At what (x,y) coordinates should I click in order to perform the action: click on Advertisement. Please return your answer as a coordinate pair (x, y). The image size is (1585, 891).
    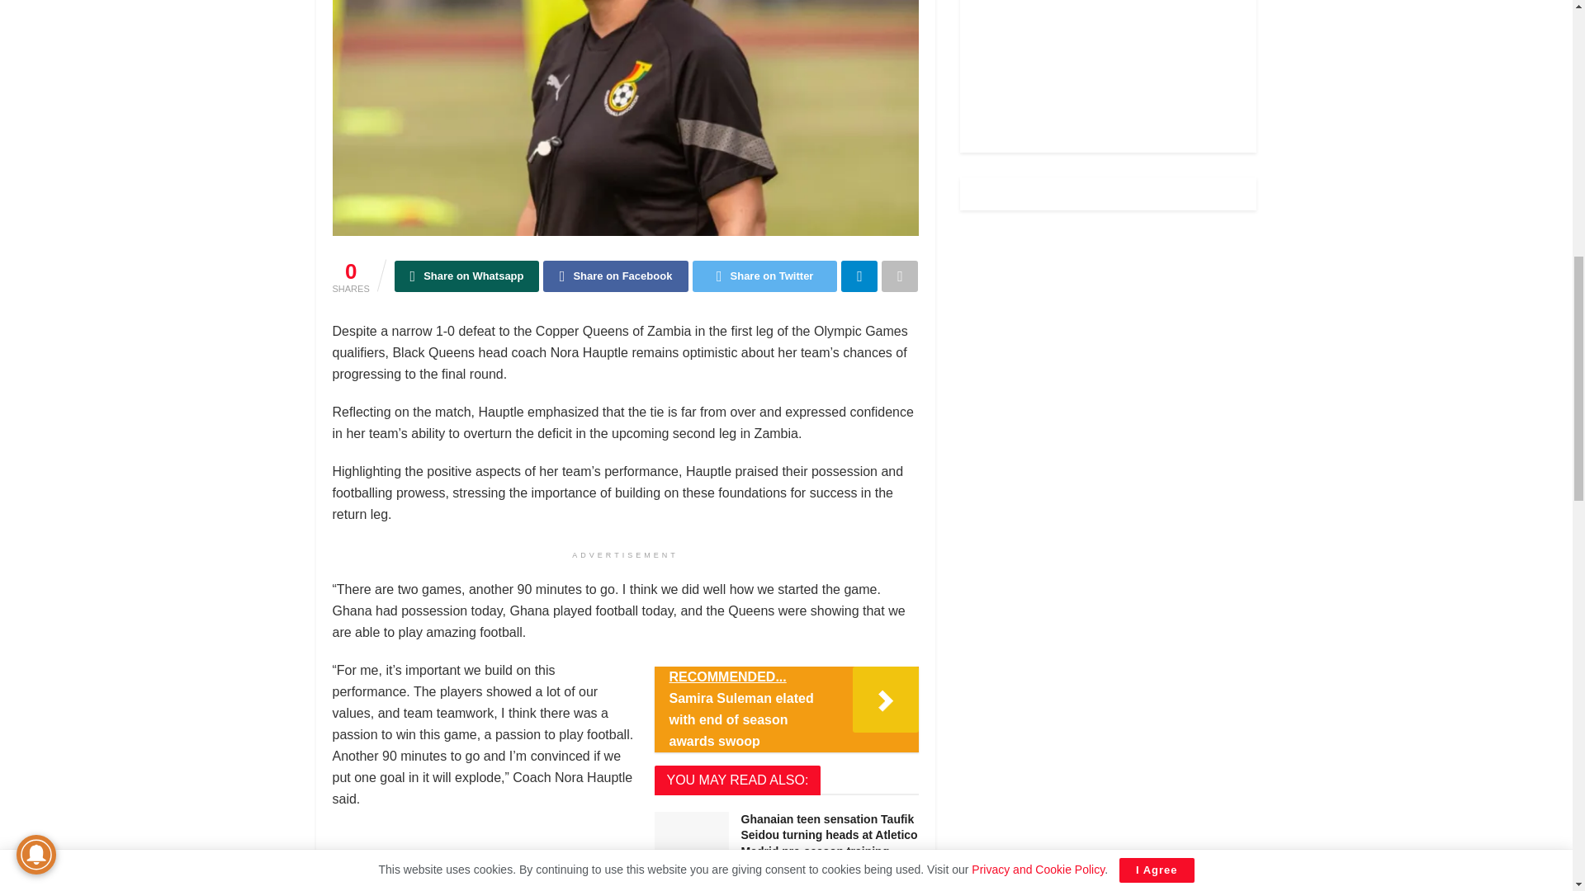
    Looking at the image, I should click on (1108, 61).